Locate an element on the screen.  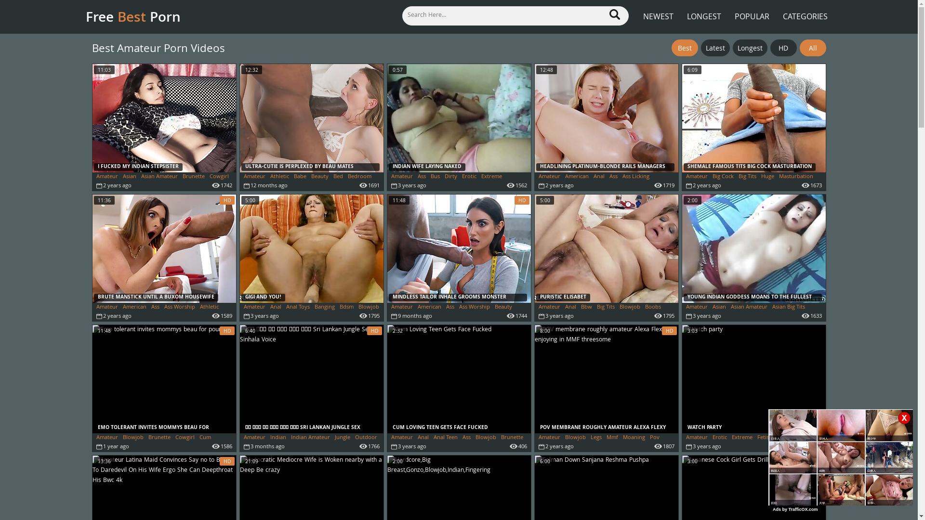
Ads by TrafficOX.com is located at coordinates (795, 509).